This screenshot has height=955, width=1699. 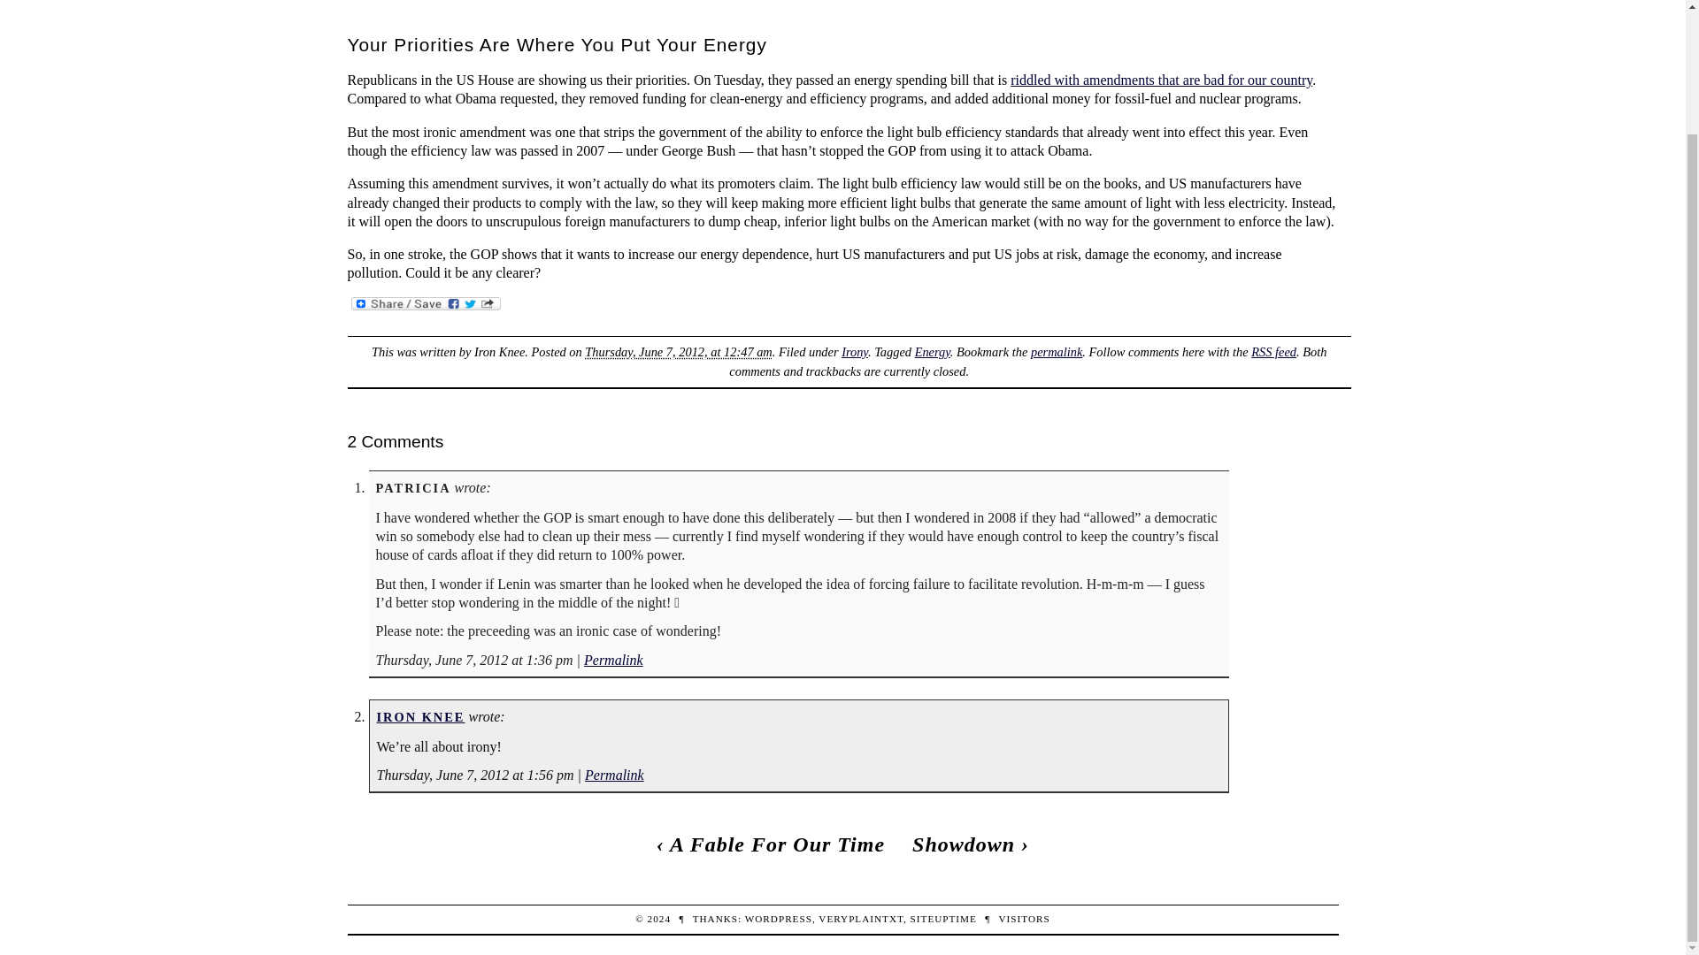 I want to click on Permalink to Your Priorities Are Where You Put Your Energy, so click(x=1057, y=352).